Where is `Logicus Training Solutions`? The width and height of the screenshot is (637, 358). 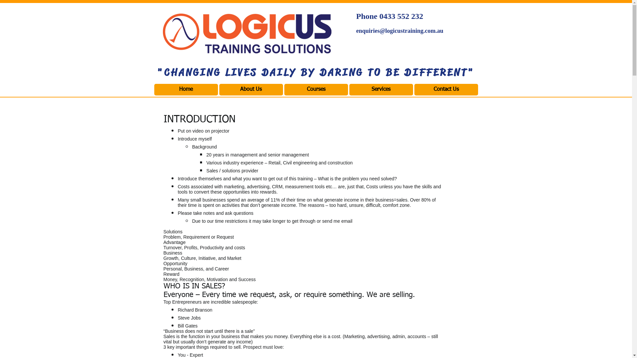 Logicus Training Solutions is located at coordinates (247, 35).